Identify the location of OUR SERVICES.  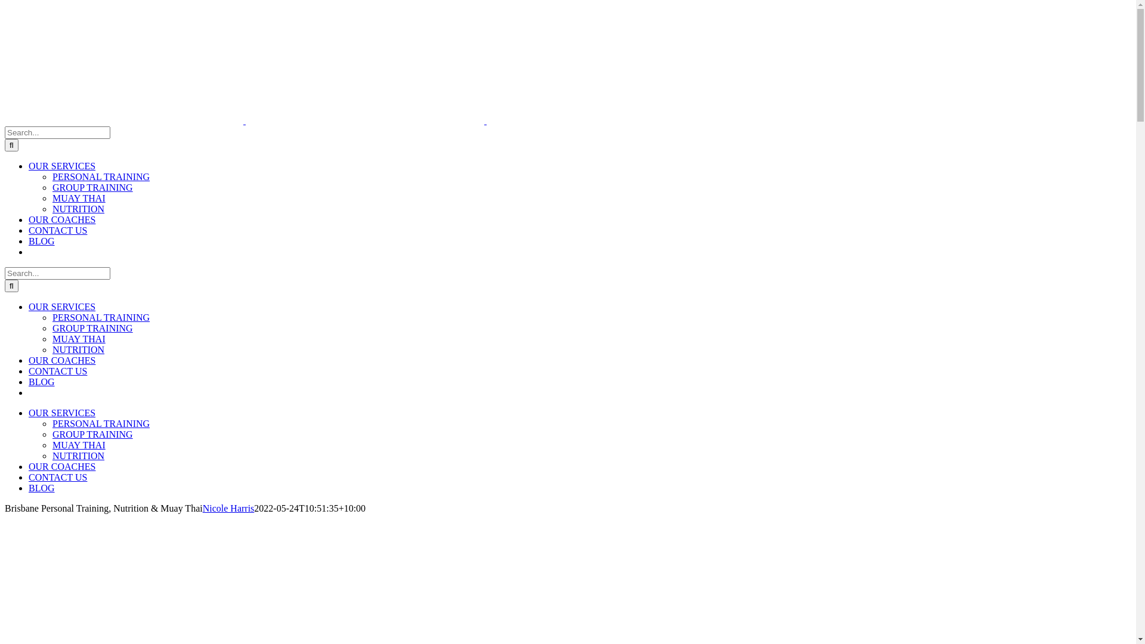
(62, 413).